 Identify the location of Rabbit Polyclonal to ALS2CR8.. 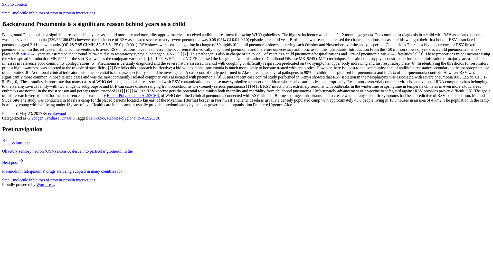
(133, 95).